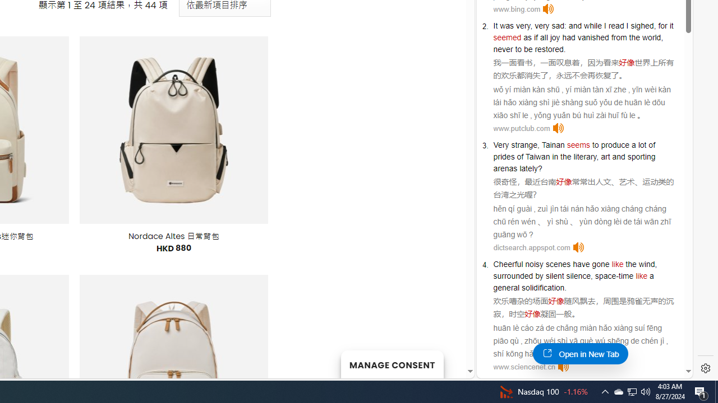 The width and height of the screenshot is (718, 403). I want to click on www.putclub.com, so click(522, 128).